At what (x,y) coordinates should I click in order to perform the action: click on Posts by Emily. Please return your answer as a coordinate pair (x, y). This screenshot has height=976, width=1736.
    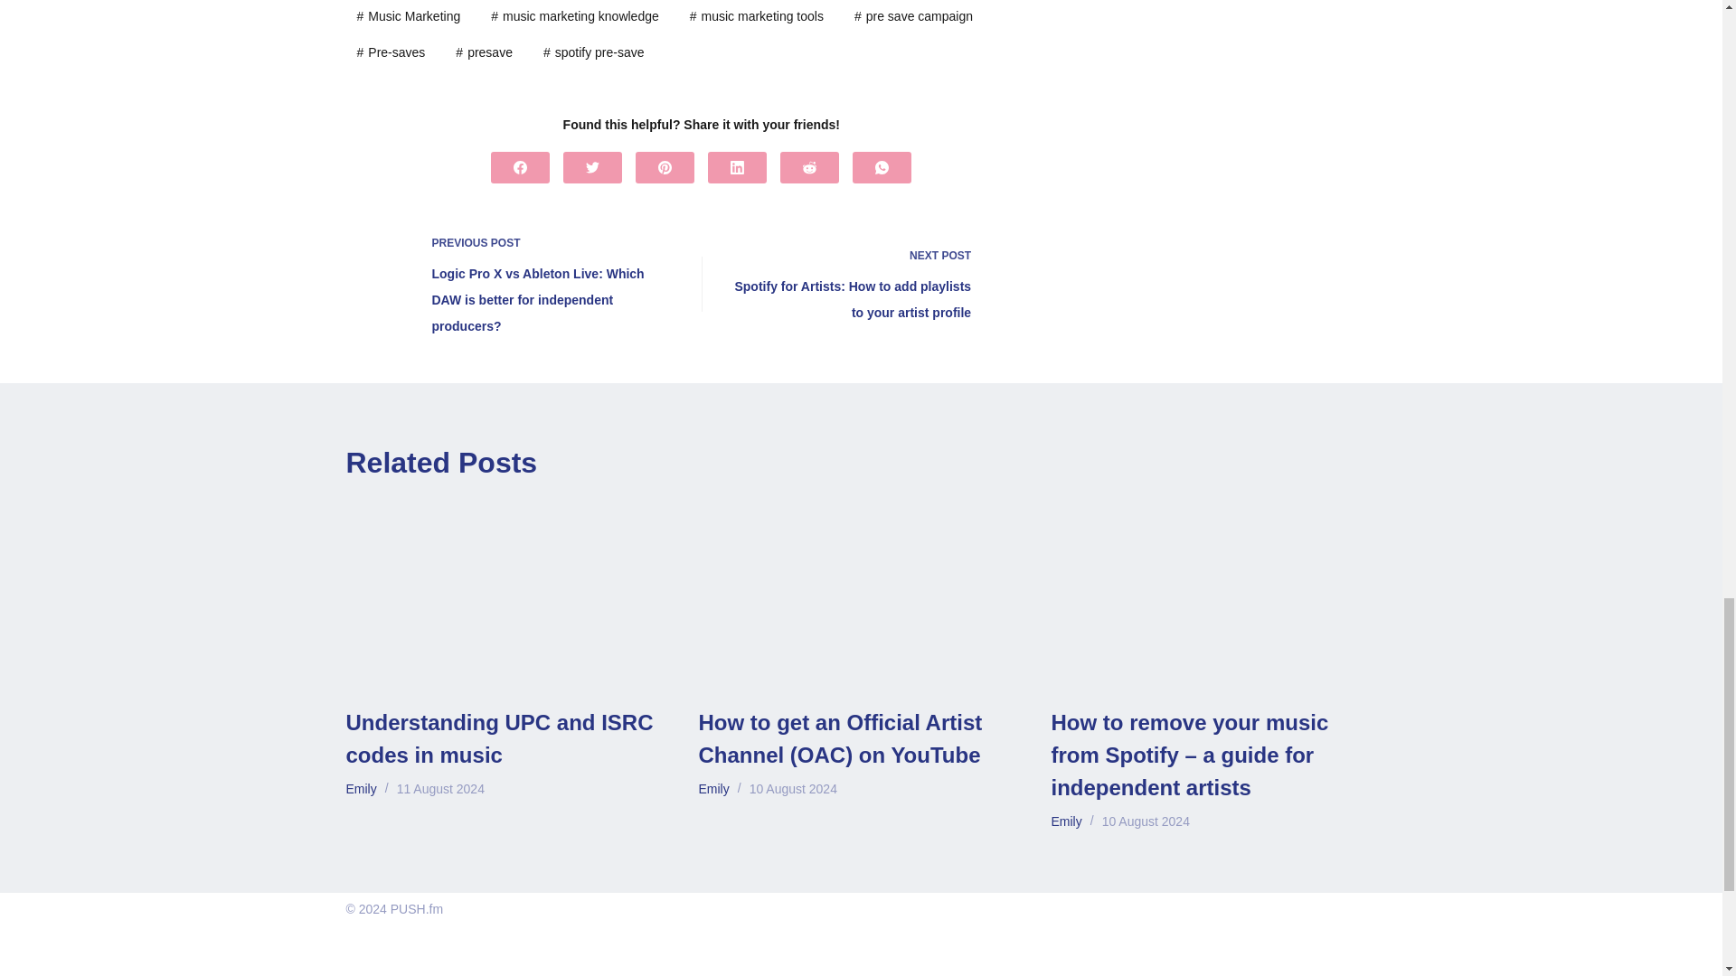
    Looking at the image, I should click on (1065, 821).